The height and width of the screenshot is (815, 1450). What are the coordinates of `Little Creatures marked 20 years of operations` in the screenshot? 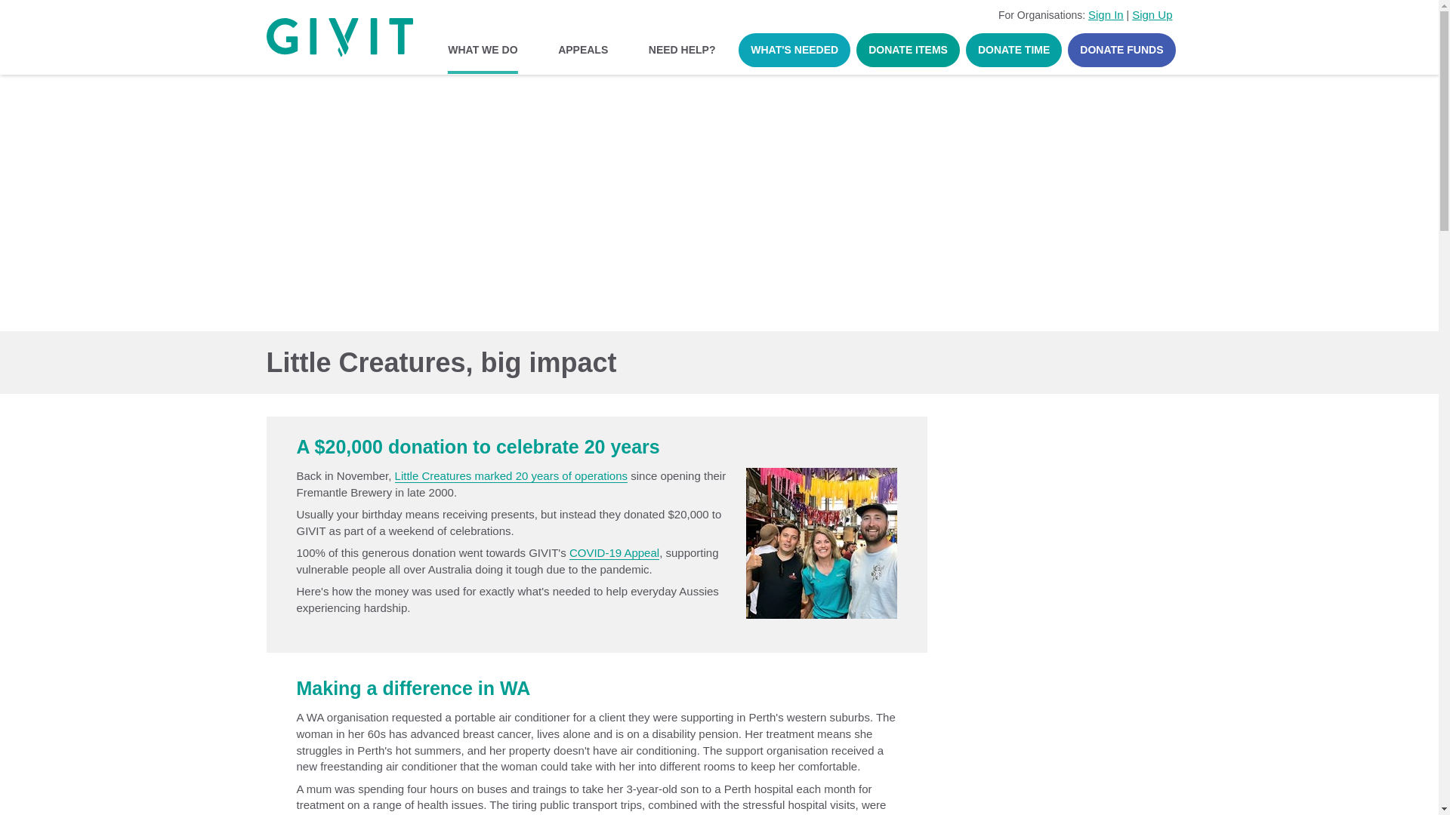 It's located at (511, 476).